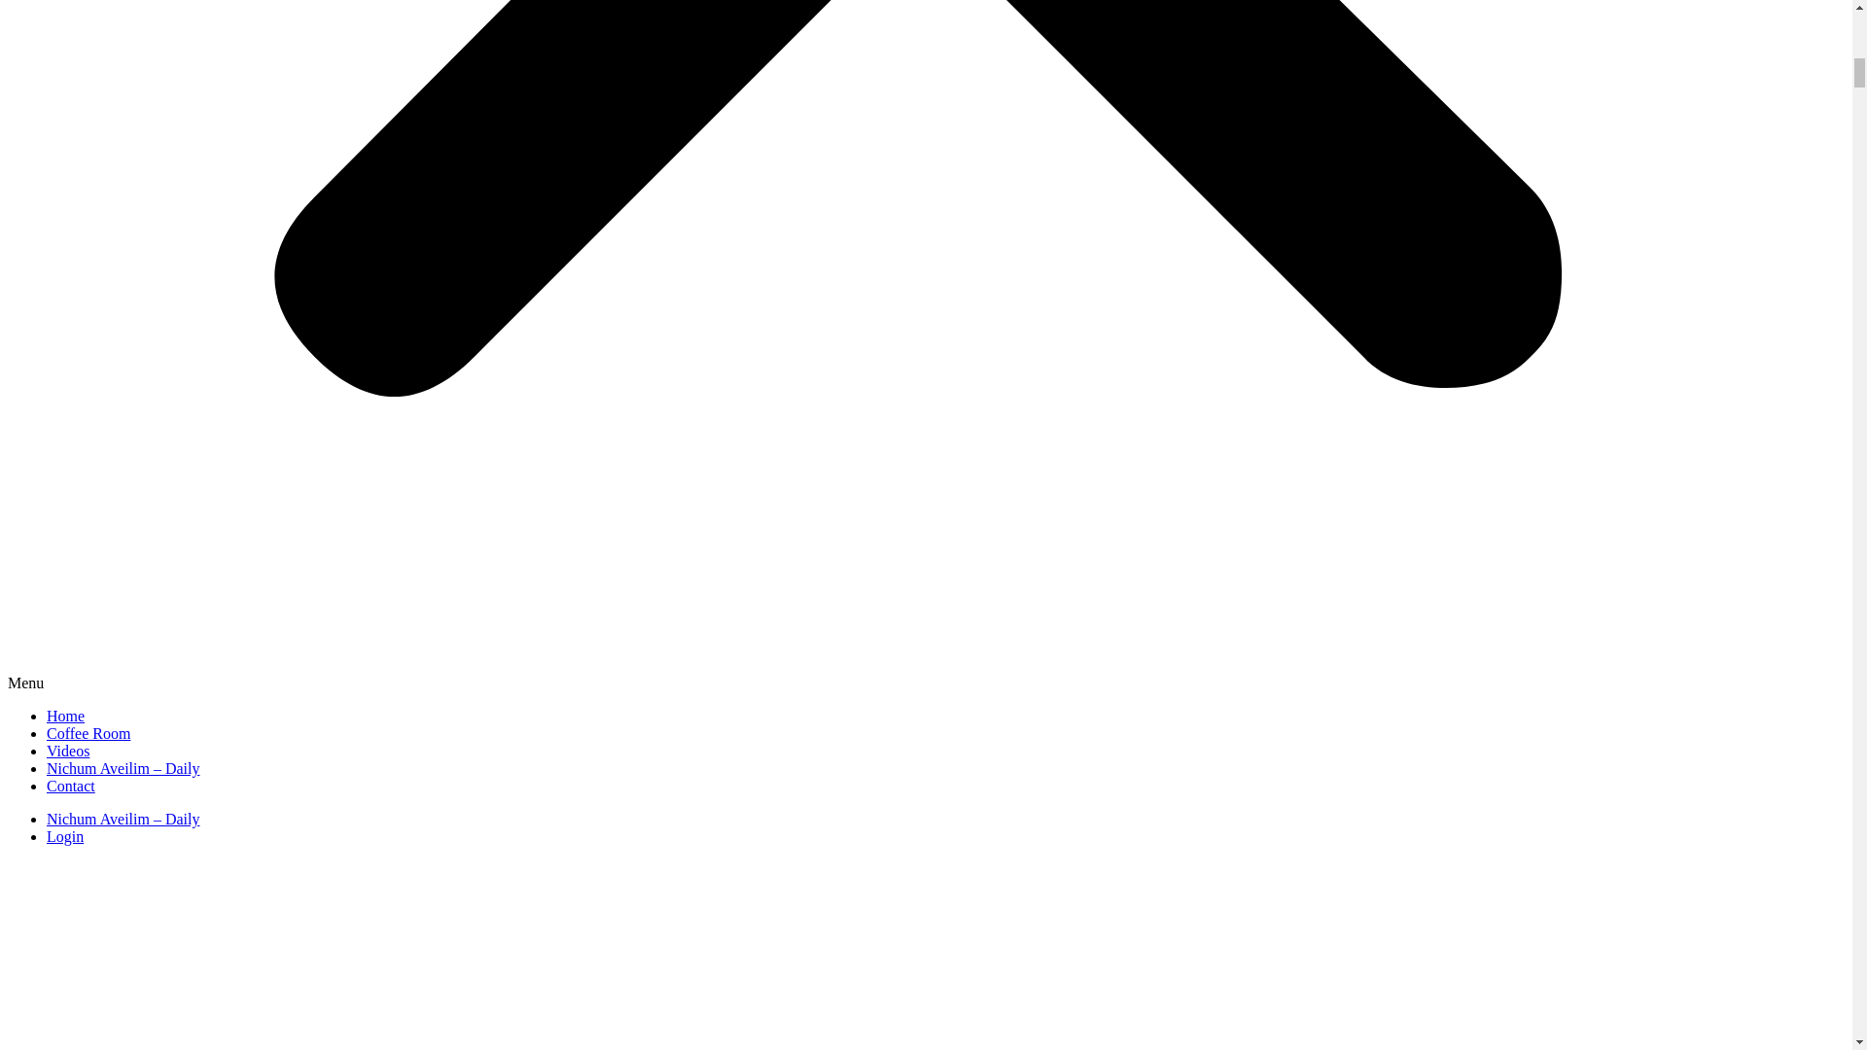 The width and height of the screenshot is (1867, 1050). What do you see at coordinates (65, 716) in the screenshot?
I see `Home` at bounding box center [65, 716].